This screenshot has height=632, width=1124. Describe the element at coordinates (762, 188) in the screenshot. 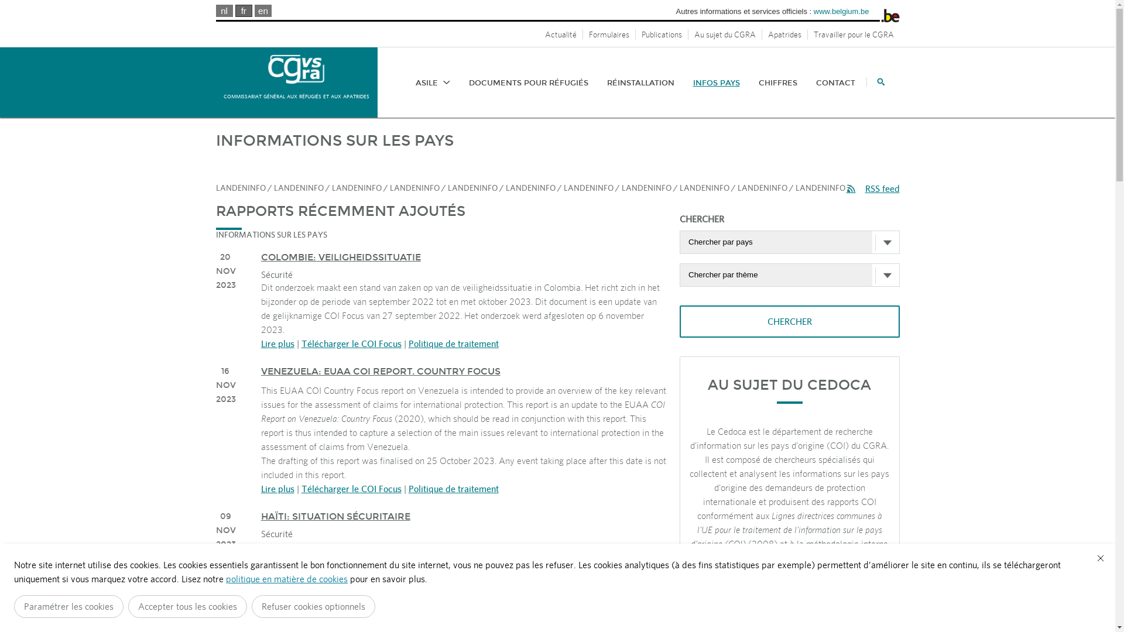

I see `LANDENINFO` at that location.